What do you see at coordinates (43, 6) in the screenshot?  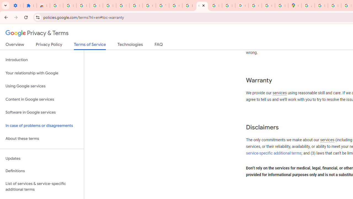 I see `Reviews: Helix Fruit Jump Arcade Game` at bounding box center [43, 6].